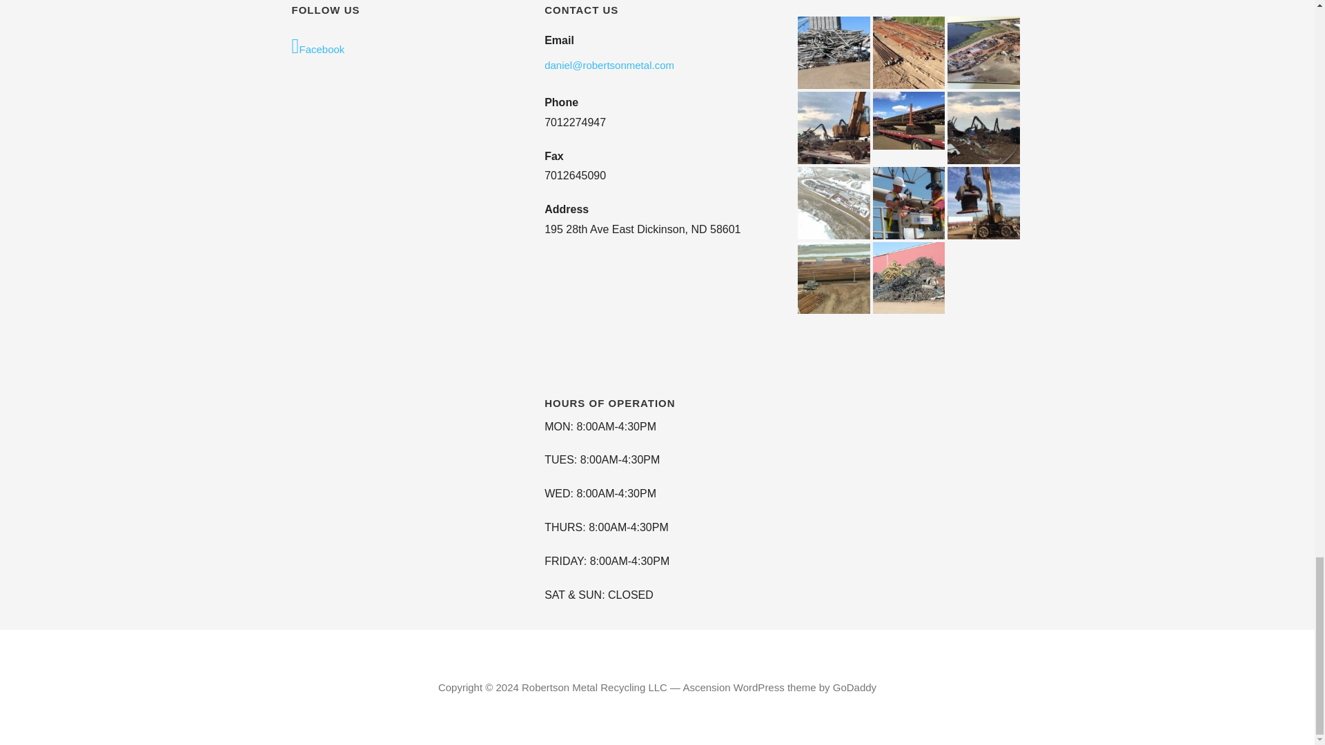 The width and height of the screenshot is (1325, 745). I want to click on GoDaddy, so click(854, 687).